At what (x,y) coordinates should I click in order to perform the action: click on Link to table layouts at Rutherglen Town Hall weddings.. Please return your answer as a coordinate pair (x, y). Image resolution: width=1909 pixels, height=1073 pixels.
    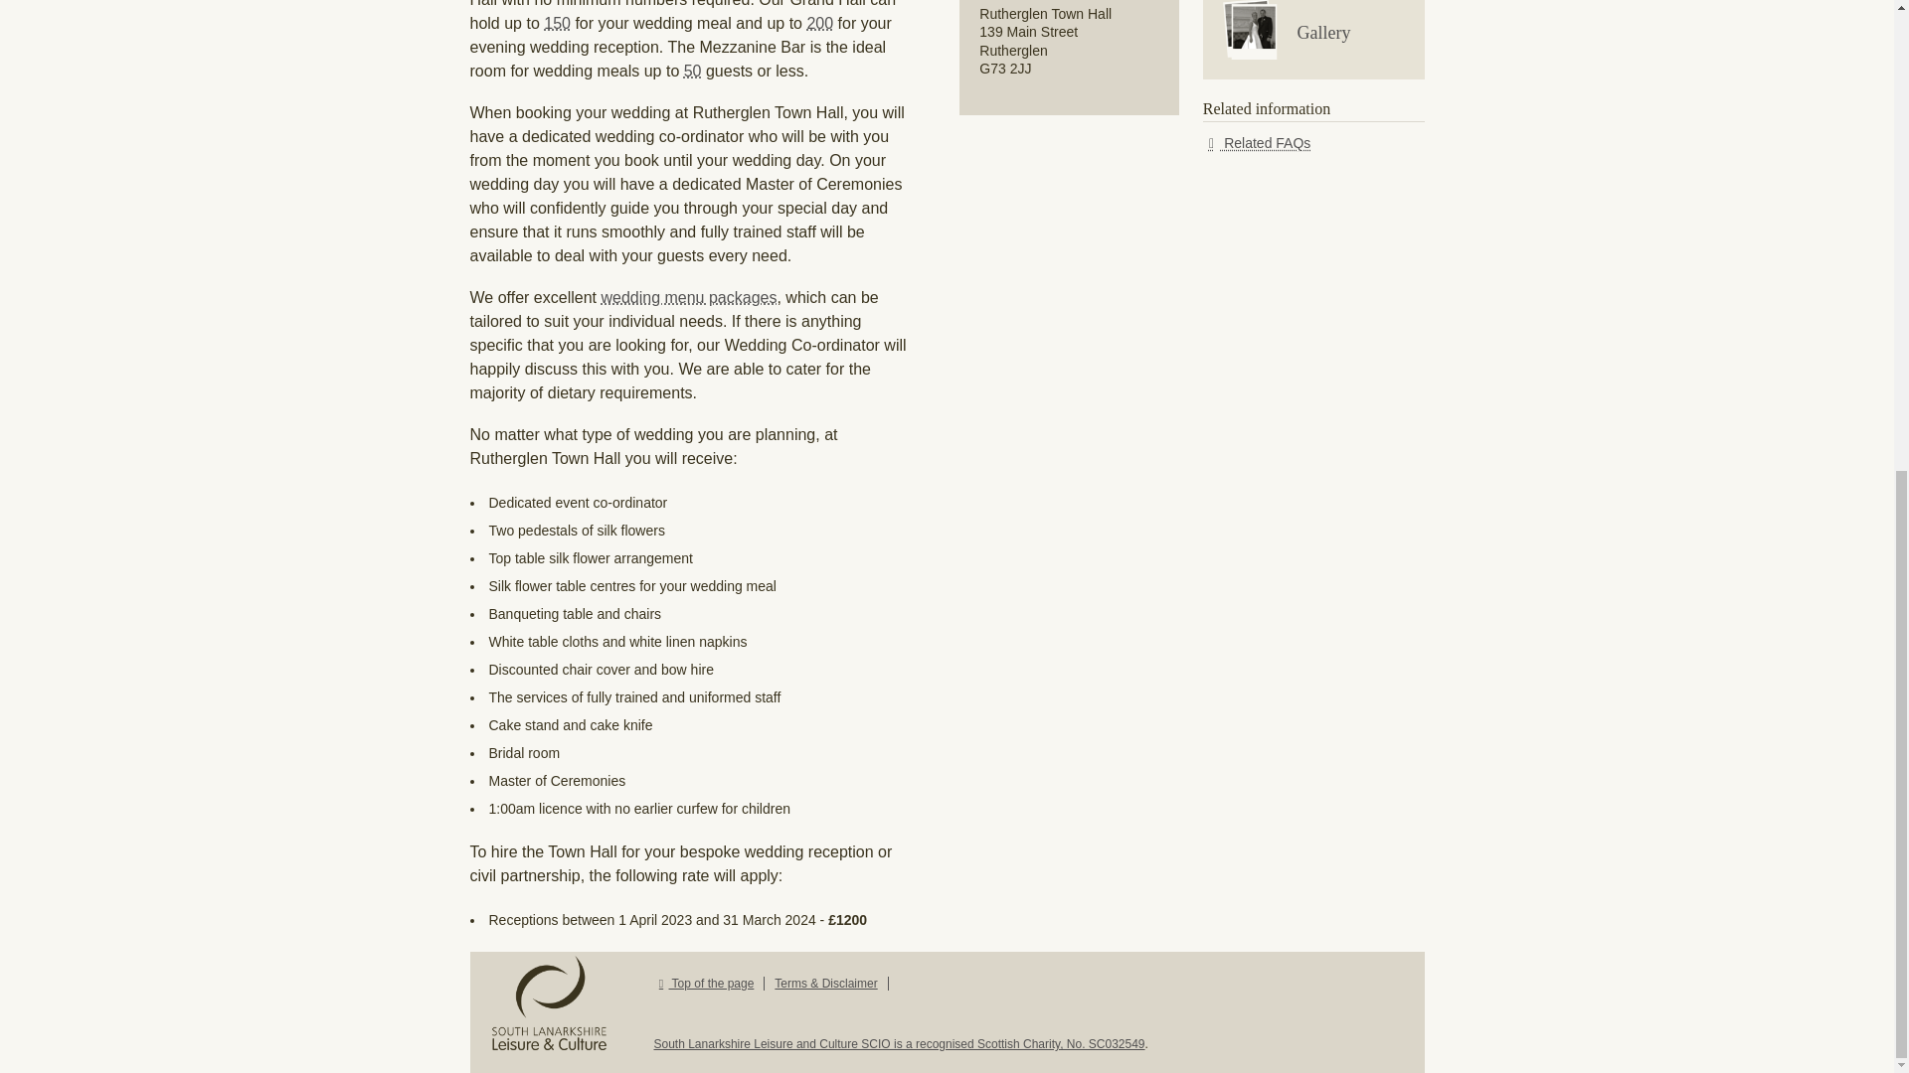
    Looking at the image, I should click on (557, 24).